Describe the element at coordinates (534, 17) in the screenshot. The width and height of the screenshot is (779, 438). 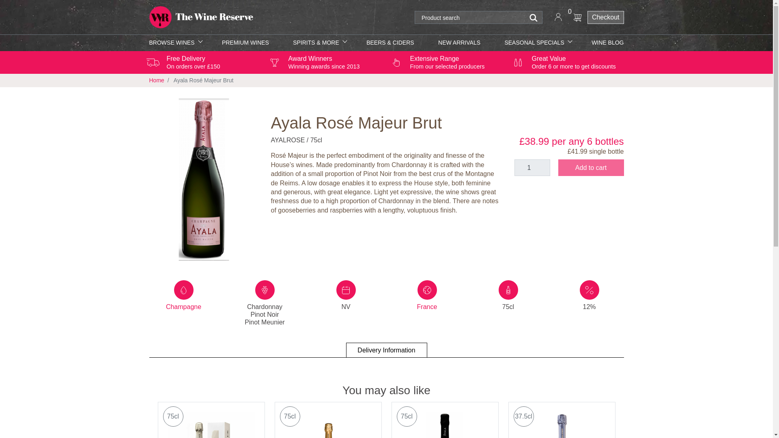
I see `Search` at that location.